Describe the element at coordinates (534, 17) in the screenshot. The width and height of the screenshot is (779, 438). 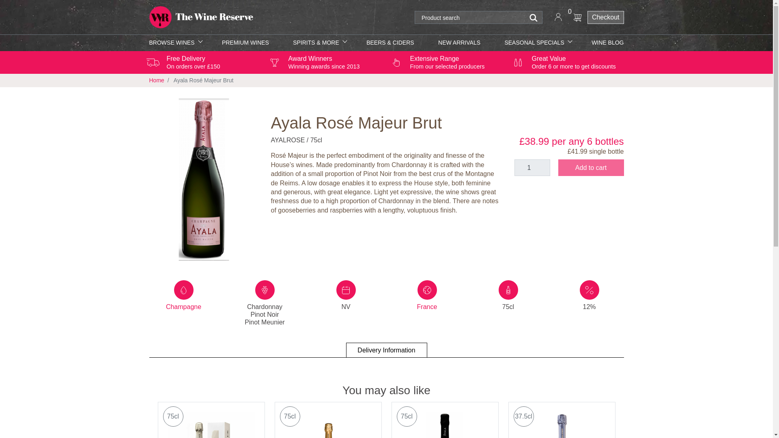
I see `Search` at that location.